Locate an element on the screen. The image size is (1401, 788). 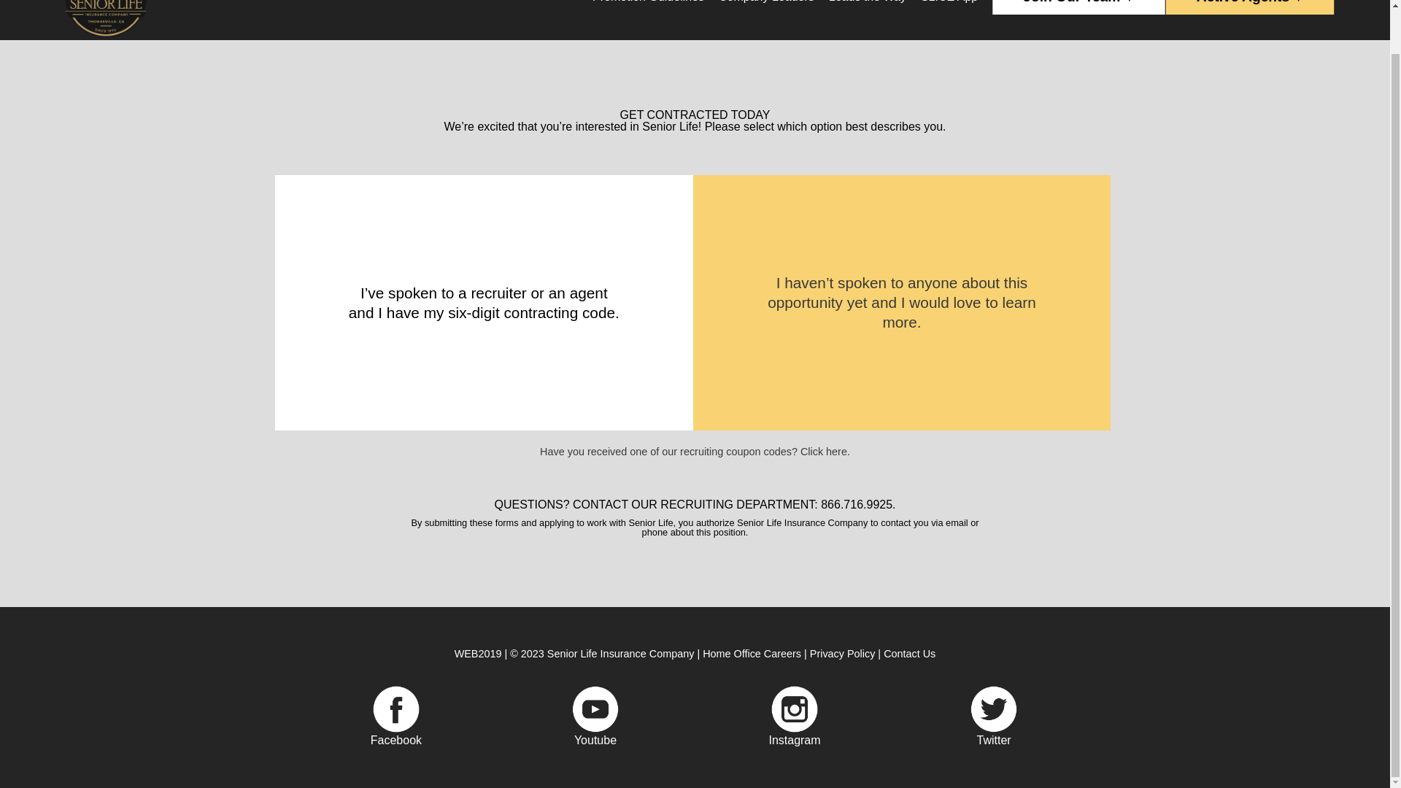
Facebook is located at coordinates (397, 740).